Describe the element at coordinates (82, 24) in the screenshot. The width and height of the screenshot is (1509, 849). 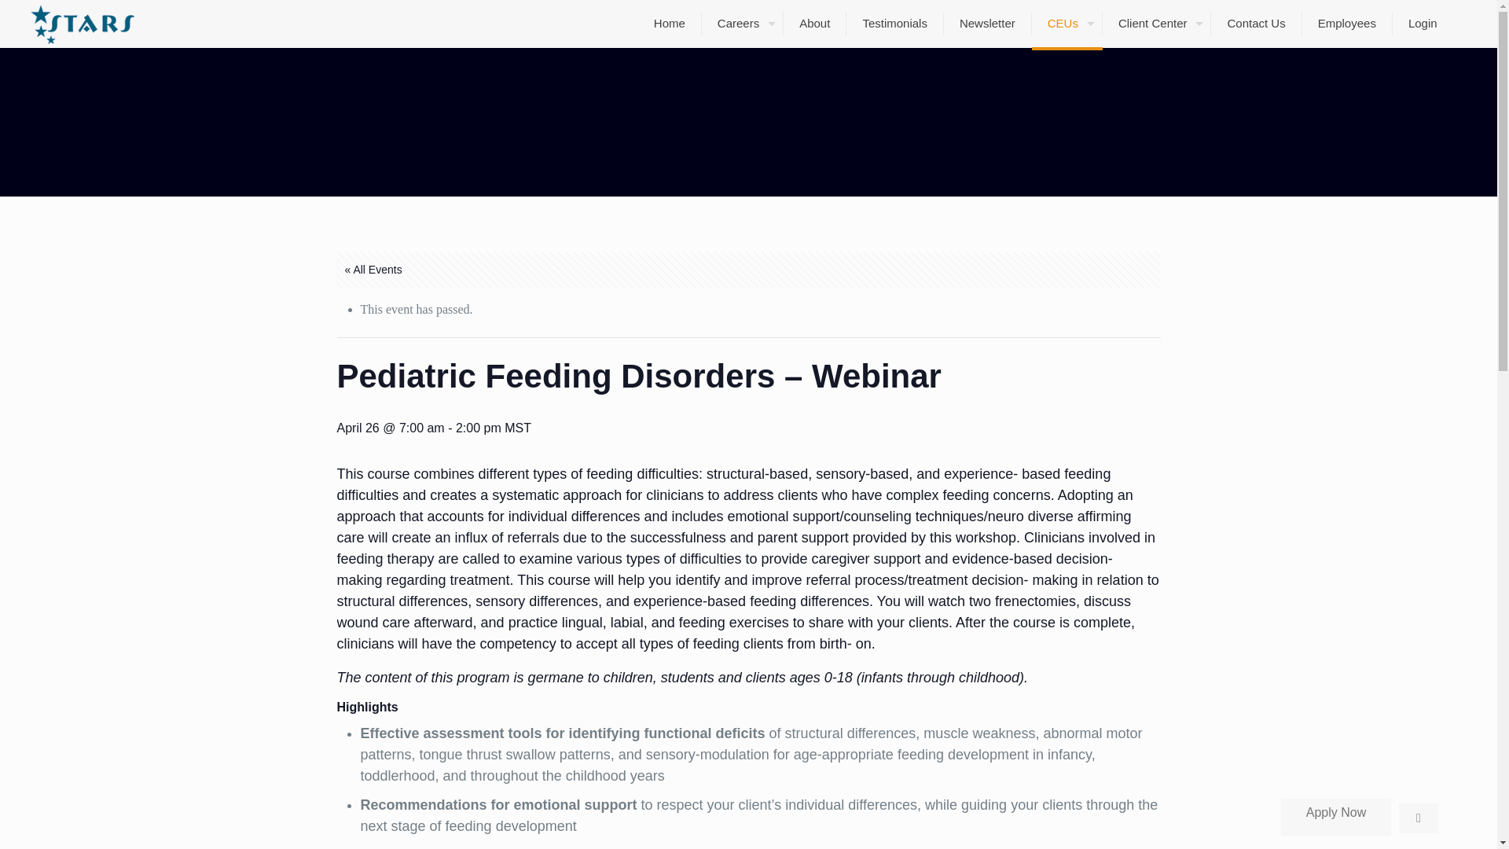
I see `STARS - Student Therapy and Resource Services` at that location.